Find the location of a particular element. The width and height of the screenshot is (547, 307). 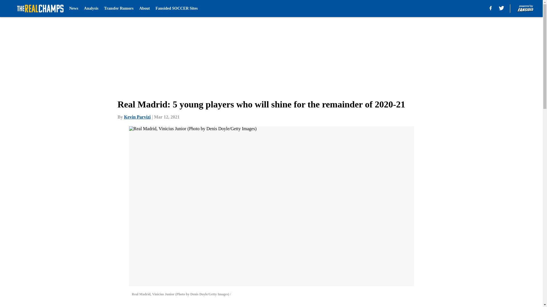

Fansided SOCCER Sites is located at coordinates (176, 9).